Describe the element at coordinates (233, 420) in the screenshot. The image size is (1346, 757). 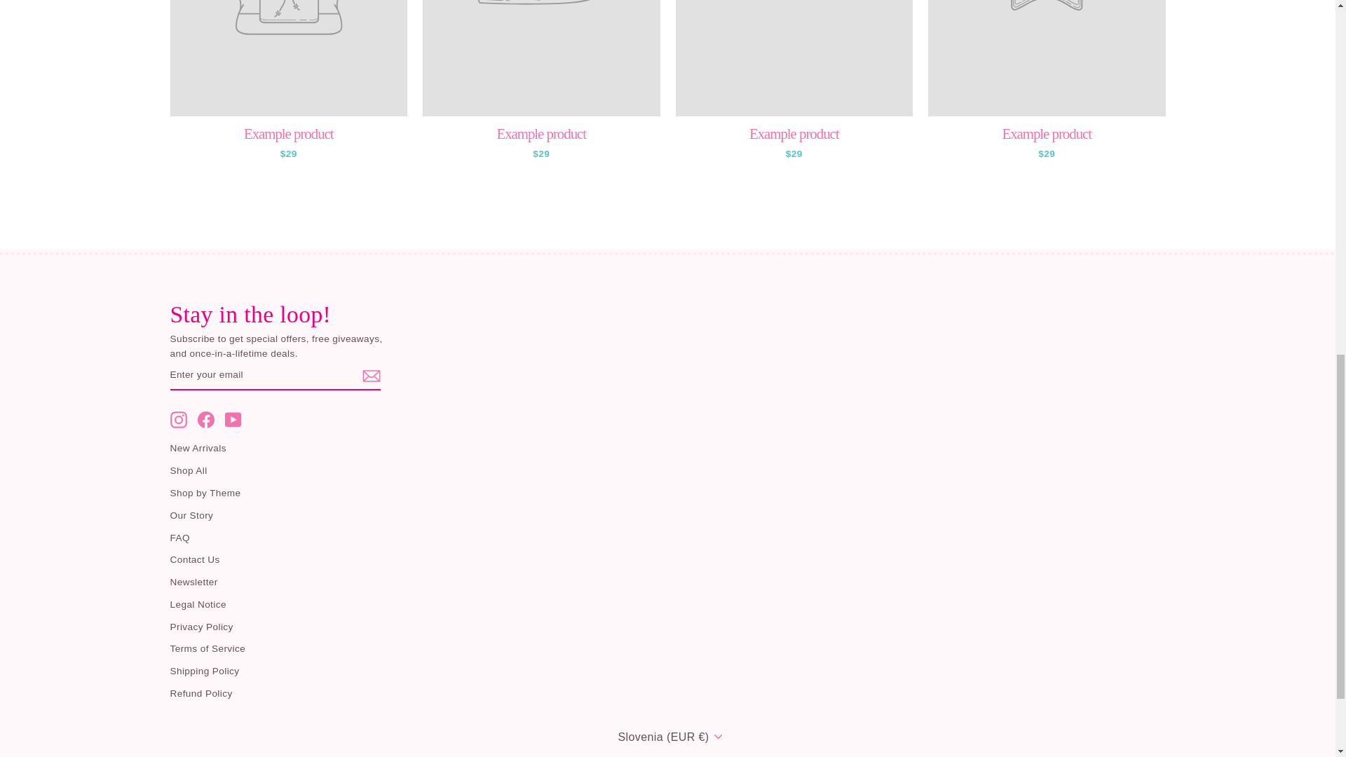
I see `Our Generation Europe on YouTube` at that location.